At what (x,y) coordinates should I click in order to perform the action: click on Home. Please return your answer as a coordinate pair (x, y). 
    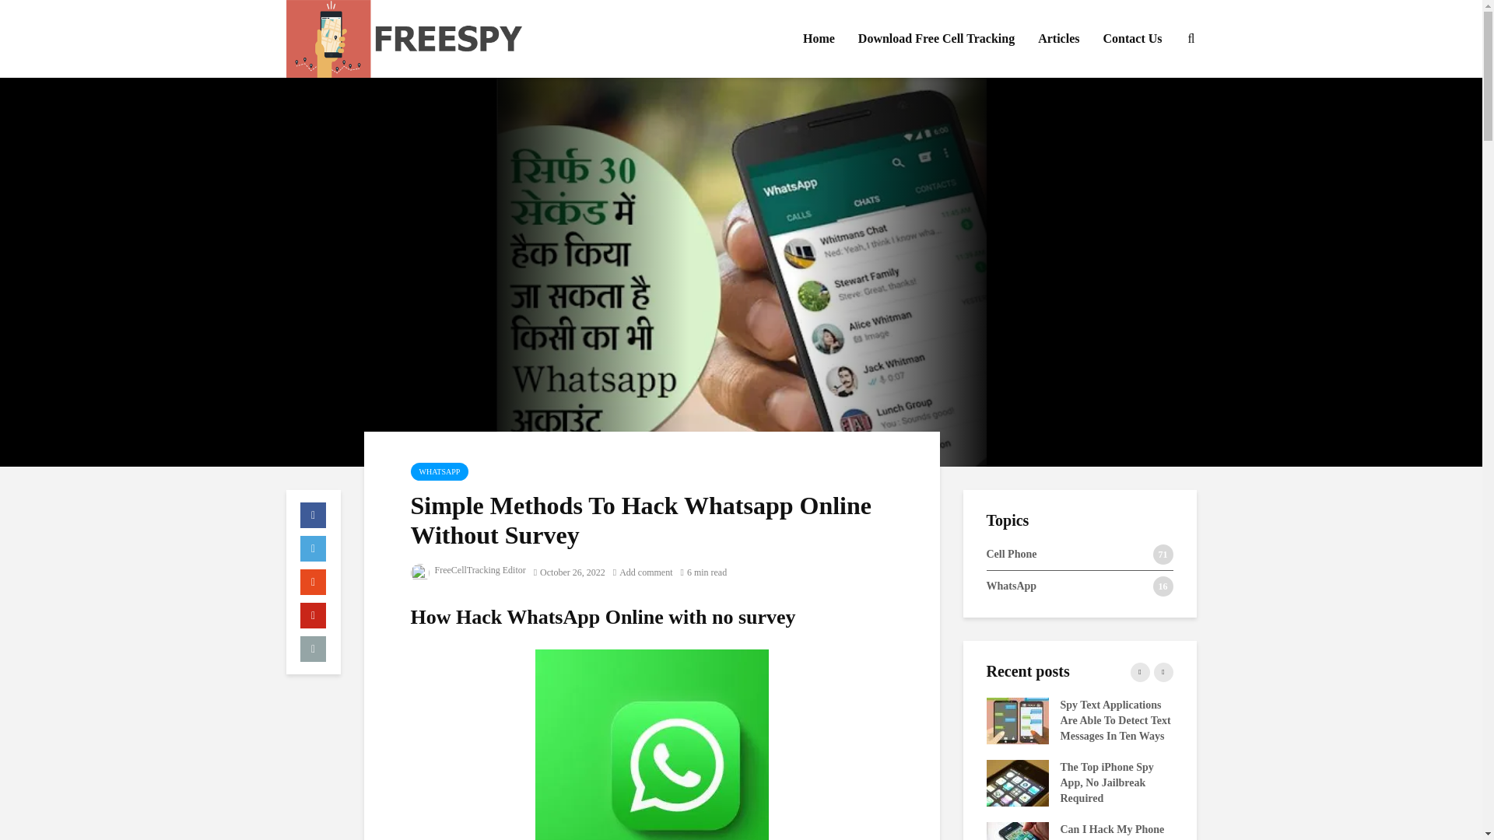
    Looking at the image, I should click on (819, 39).